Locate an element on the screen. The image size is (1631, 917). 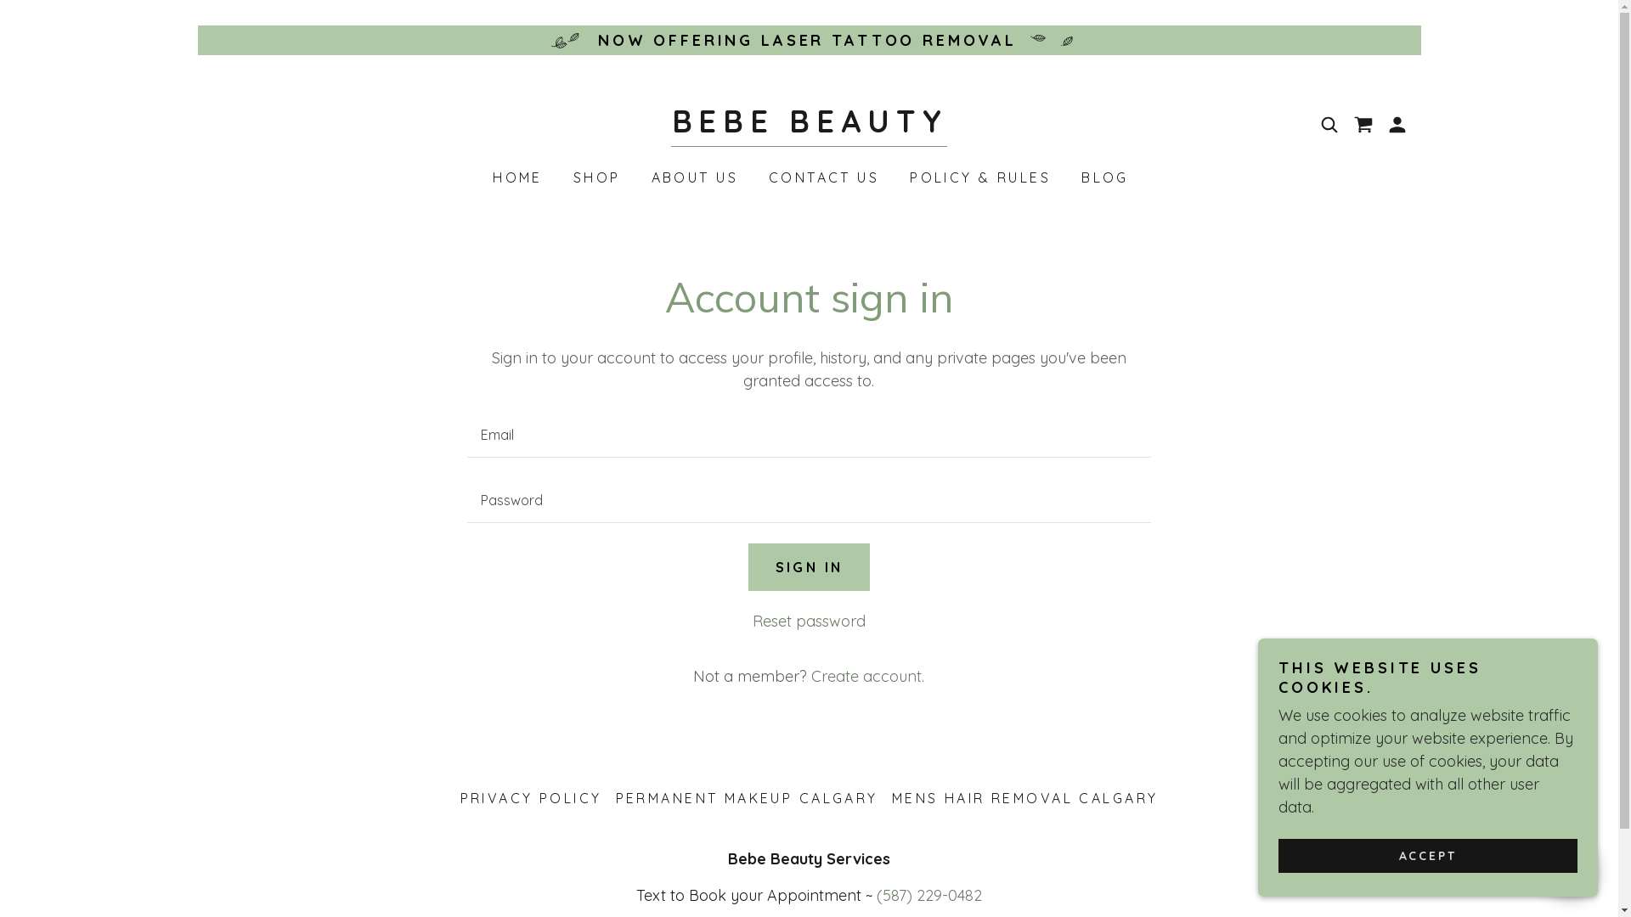
MENS HAIR REMOVAL CALGARY is located at coordinates (1025, 798).